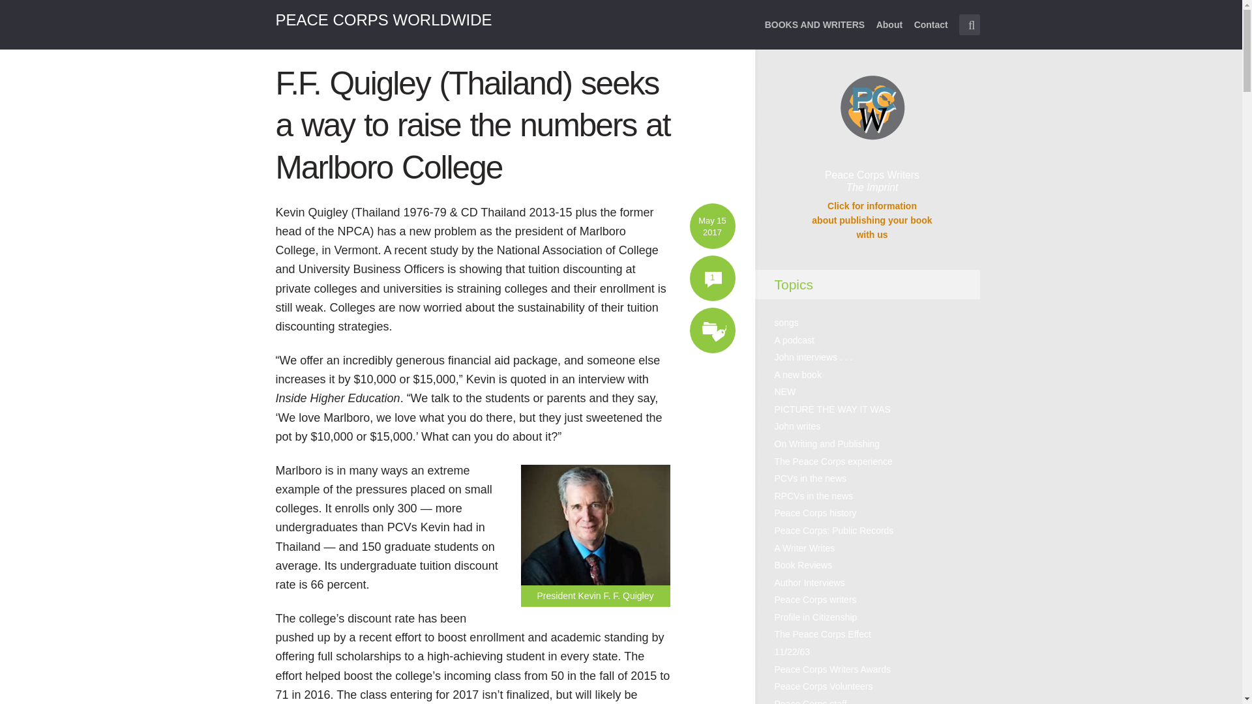  I want to click on The Peace Corps Effect, so click(823, 634).